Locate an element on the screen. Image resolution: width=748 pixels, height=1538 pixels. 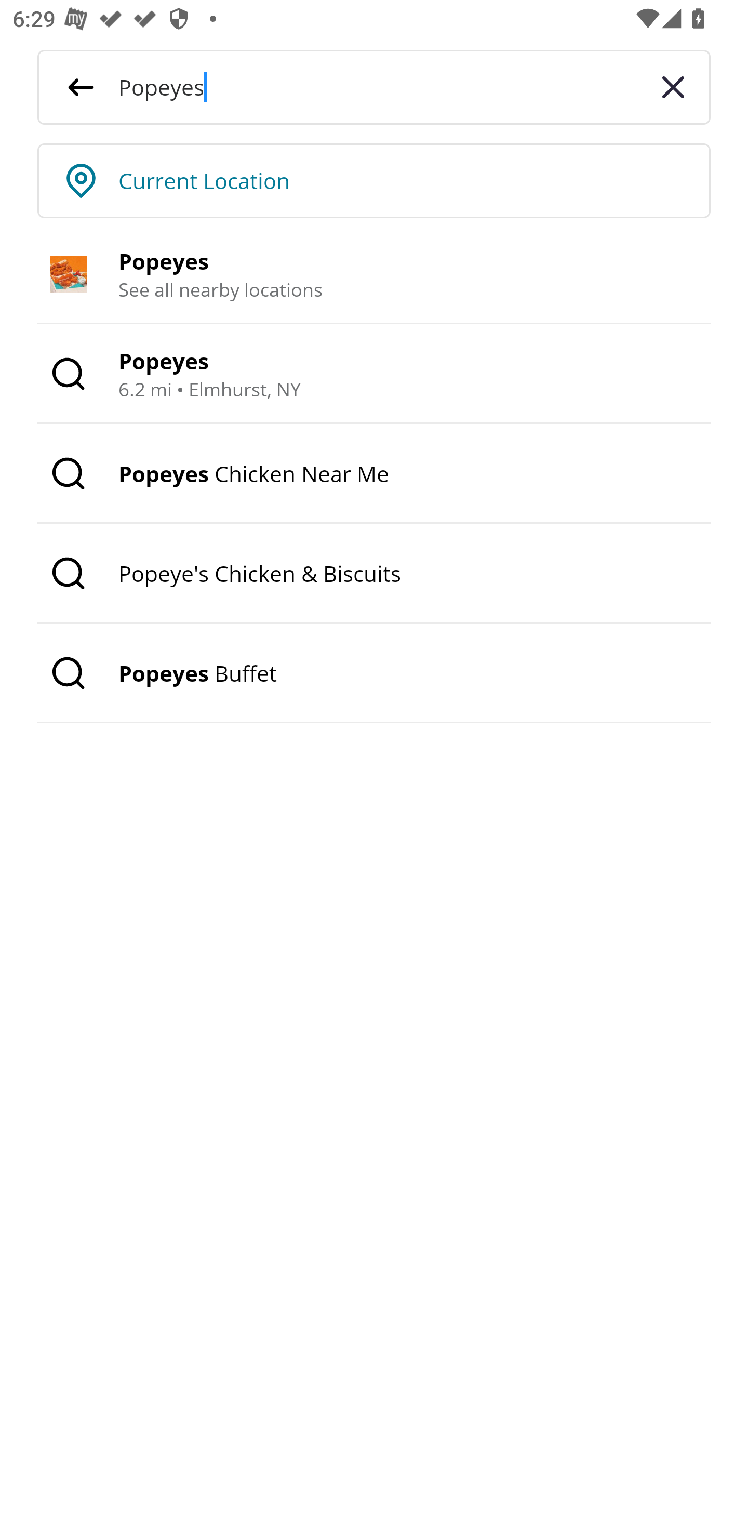
Popeyes See all nearby locations is located at coordinates (374, 274).